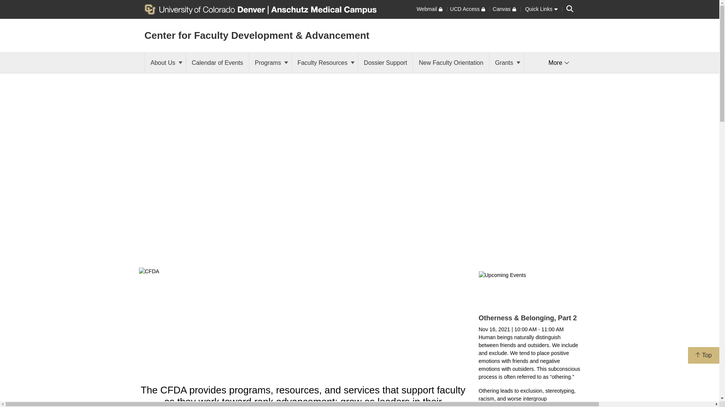 The image size is (725, 407). Describe the element at coordinates (206, 9) in the screenshot. I see `University of Colorado Denver` at that location.